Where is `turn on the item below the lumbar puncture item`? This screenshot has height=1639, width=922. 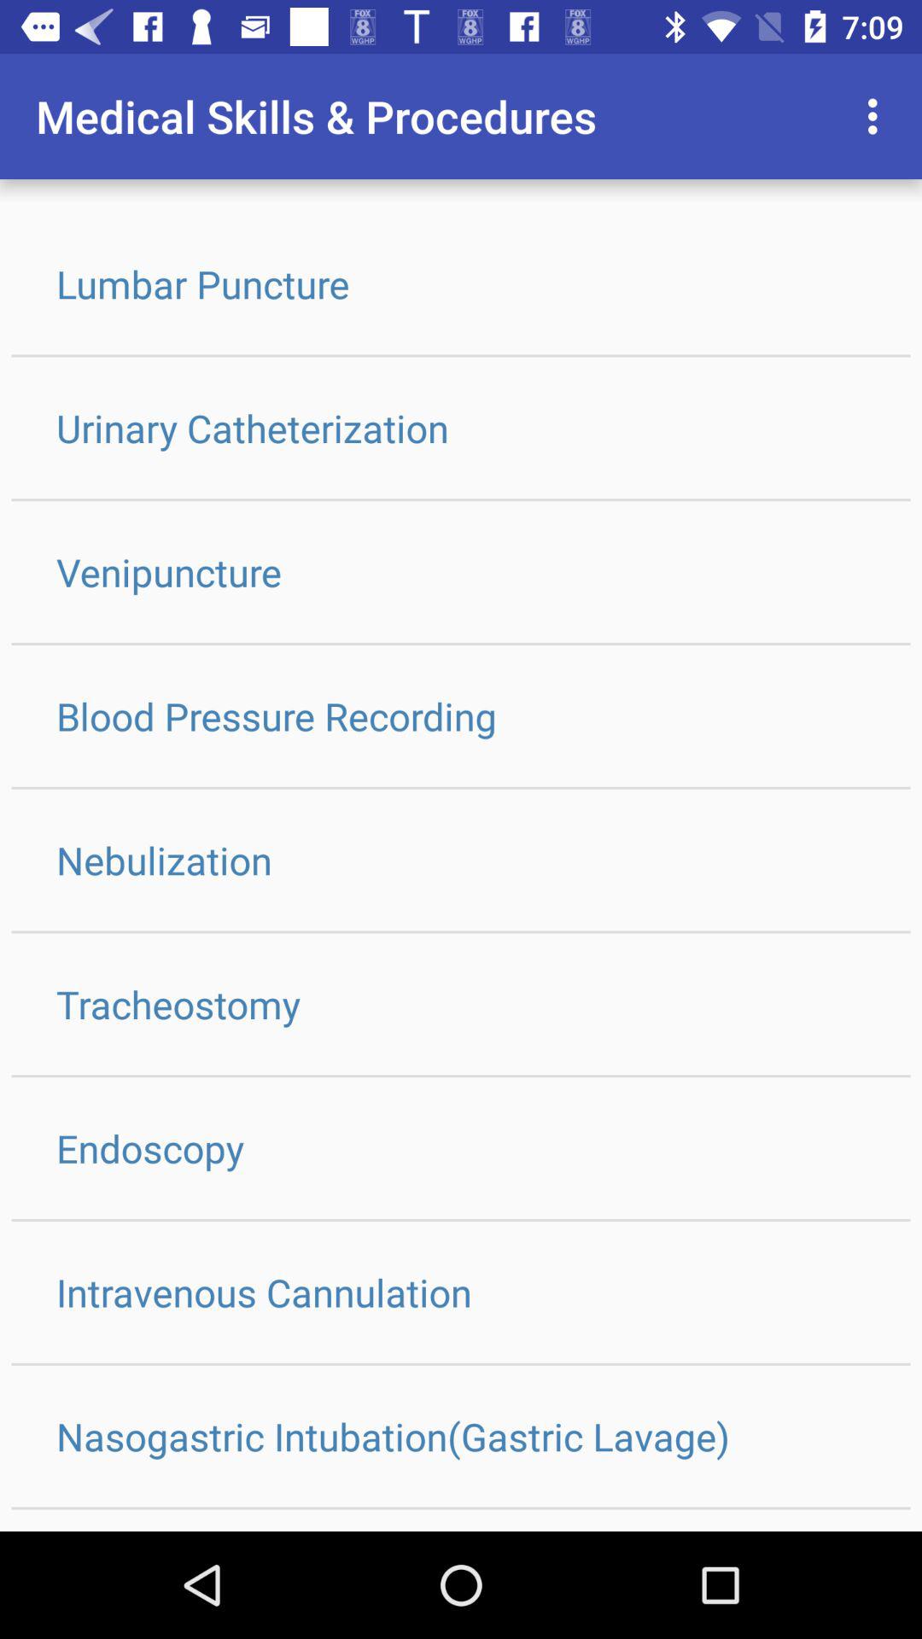 turn on the item below the lumbar puncture item is located at coordinates (461, 428).